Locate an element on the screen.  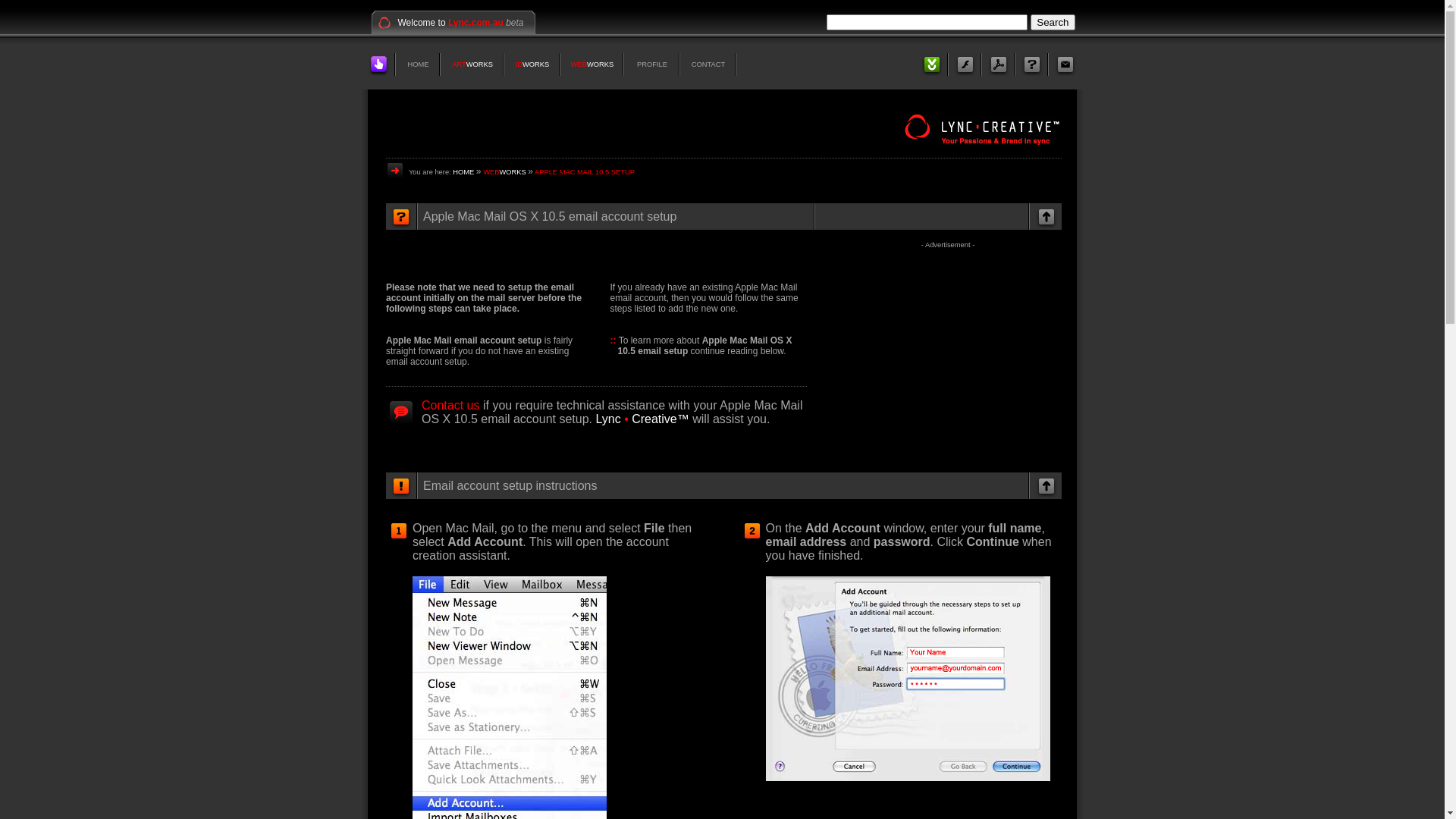
APPLE MAC MAIL 10.5 SETUP is located at coordinates (585, 172).